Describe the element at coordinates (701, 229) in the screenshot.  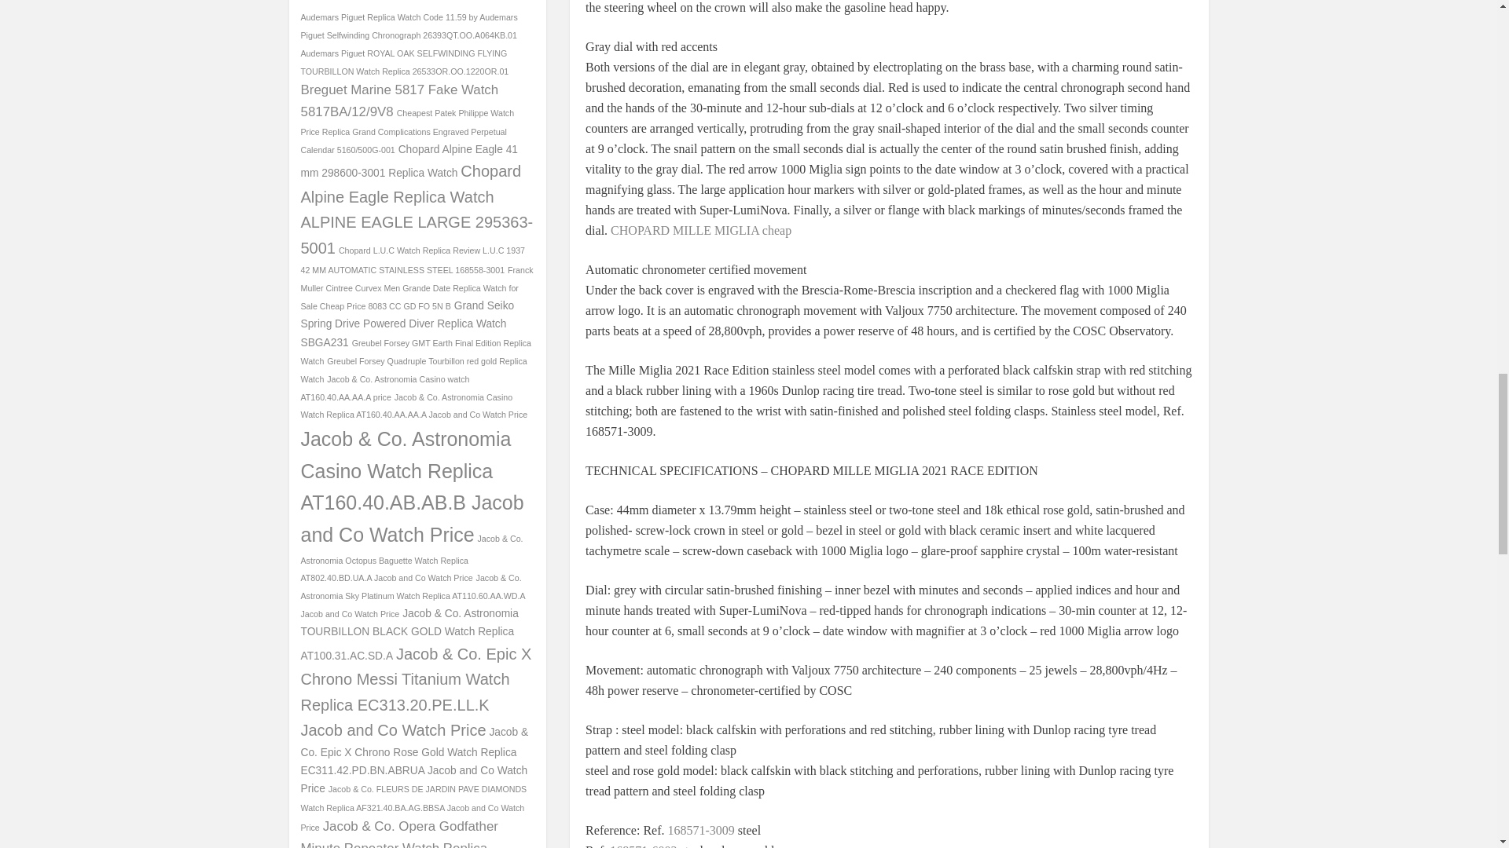
I see `CHOPARD MILLE MIGLIA cheap` at that location.